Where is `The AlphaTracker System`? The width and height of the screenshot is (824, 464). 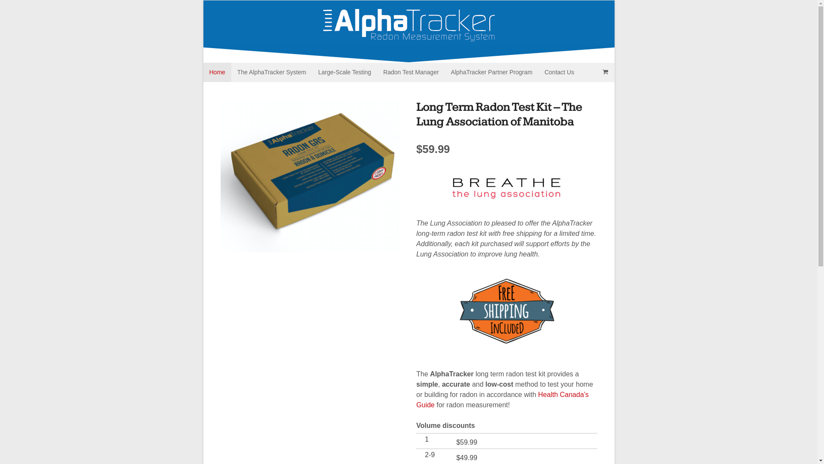
The AlphaTracker System is located at coordinates (272, 72).